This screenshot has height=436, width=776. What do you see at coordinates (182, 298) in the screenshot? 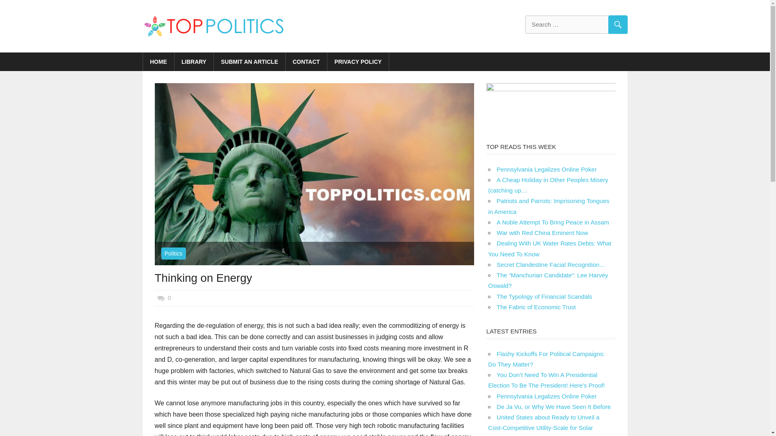
I see `Top Politics` at bounding box center [182, 298].